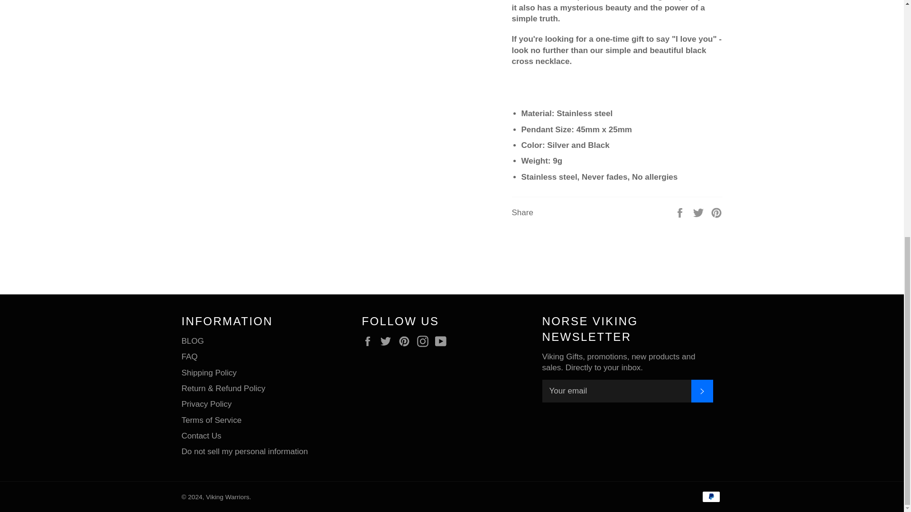  I want to click on Tweet on Twitter, so click(699, 212).